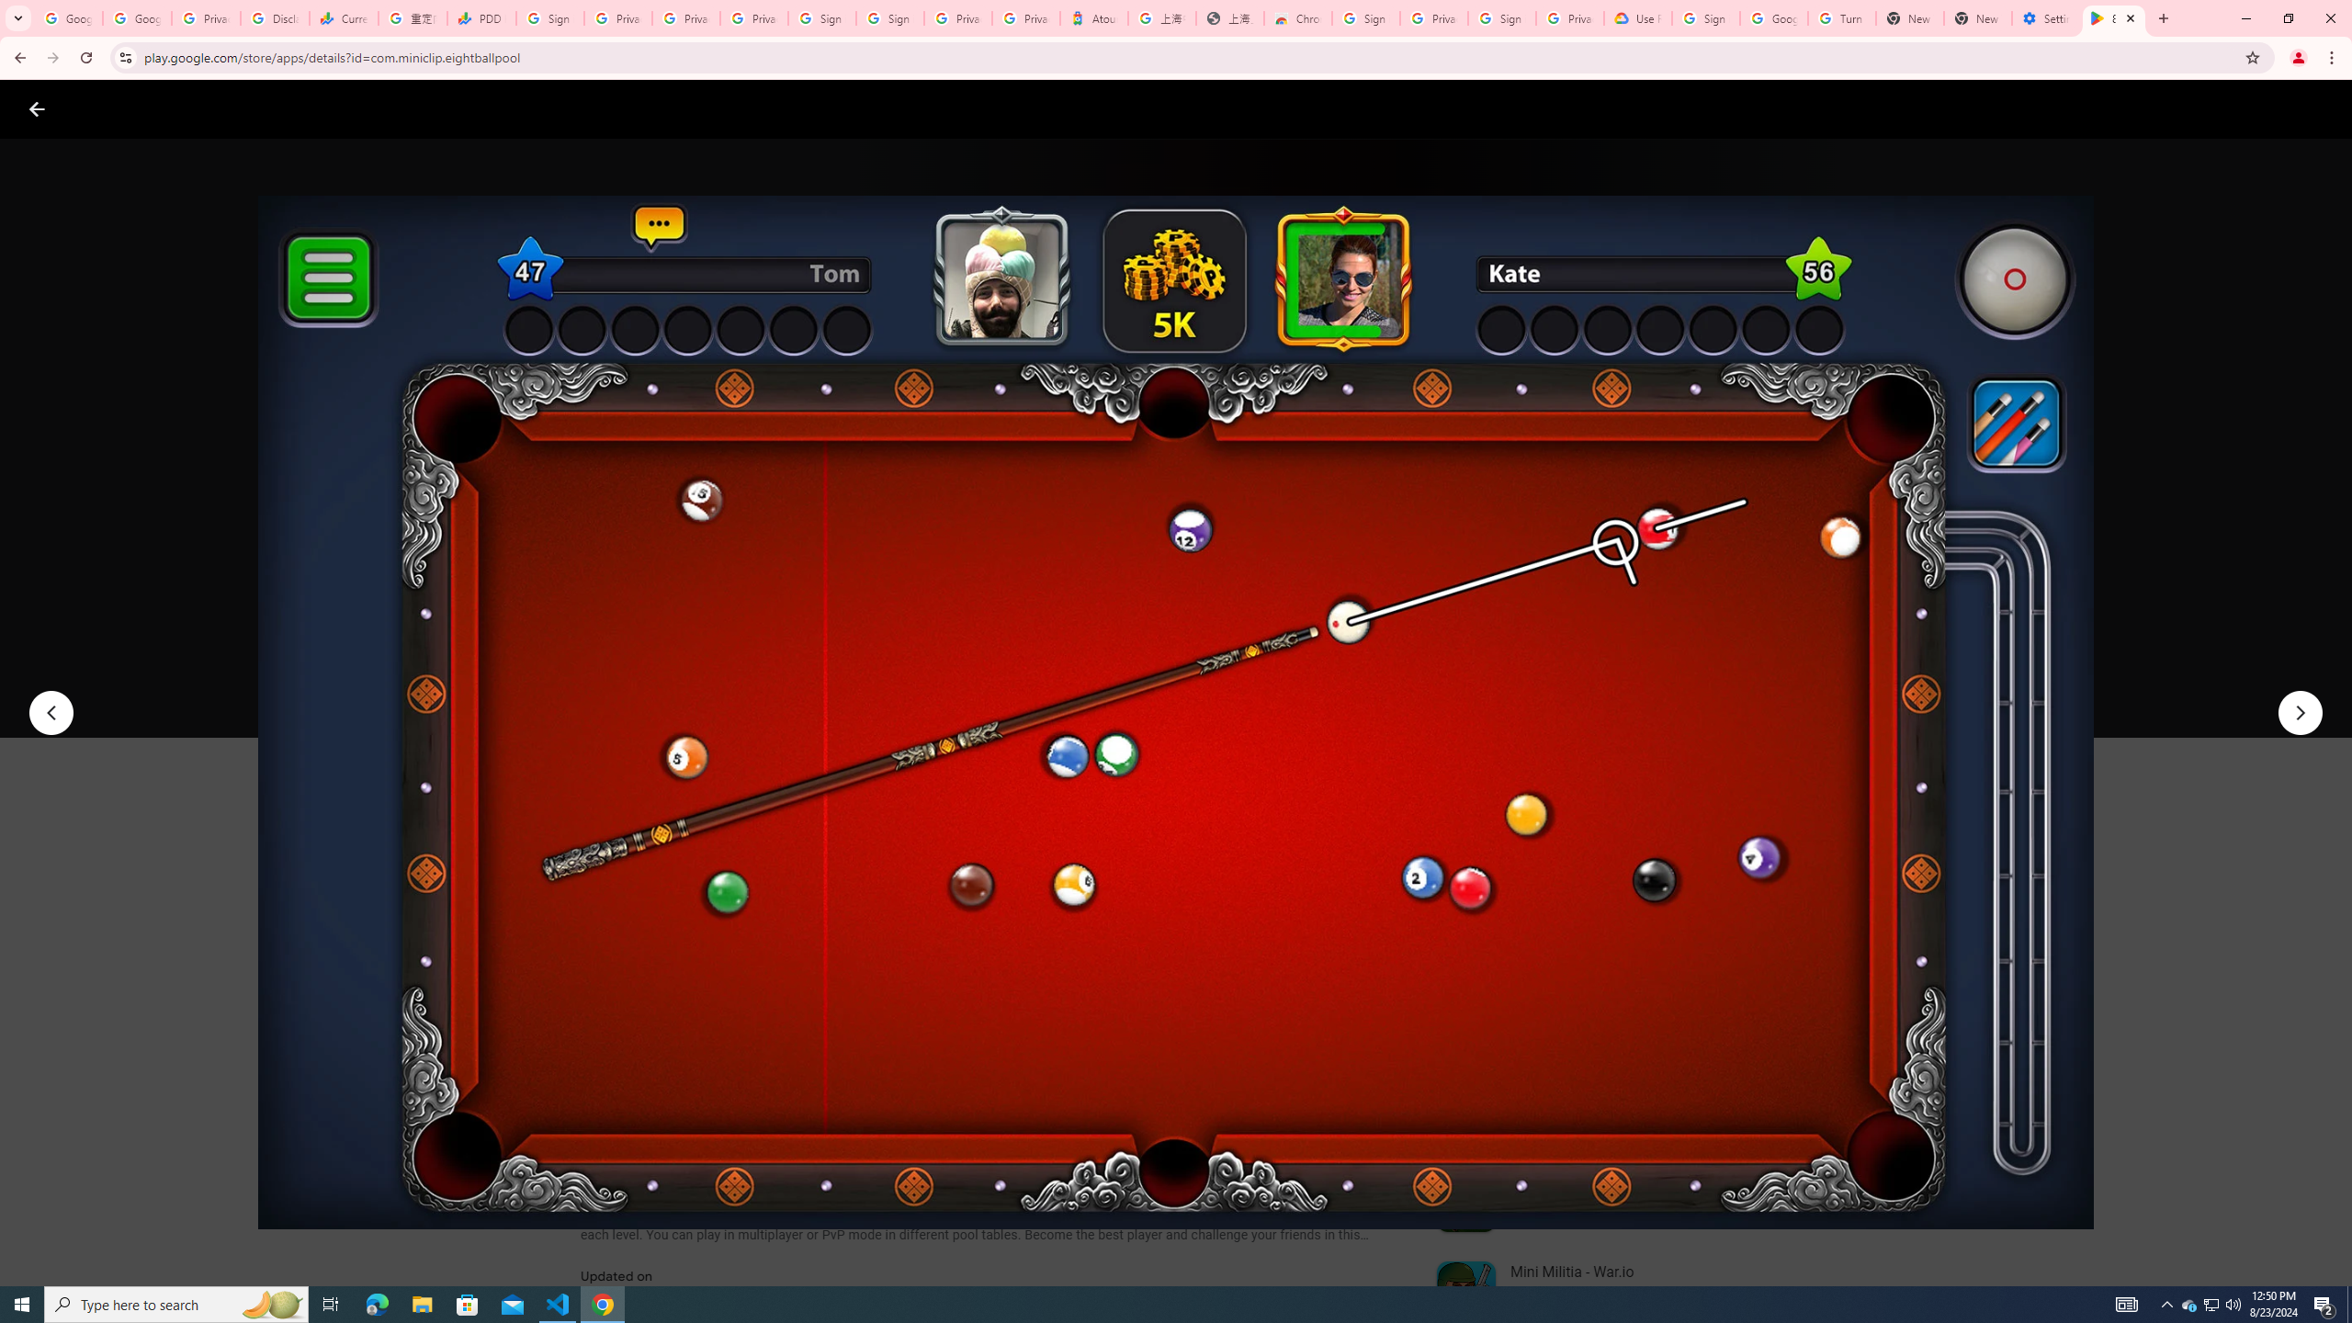  I want to click on Sign in - Google Accounts, so click(823, 18).